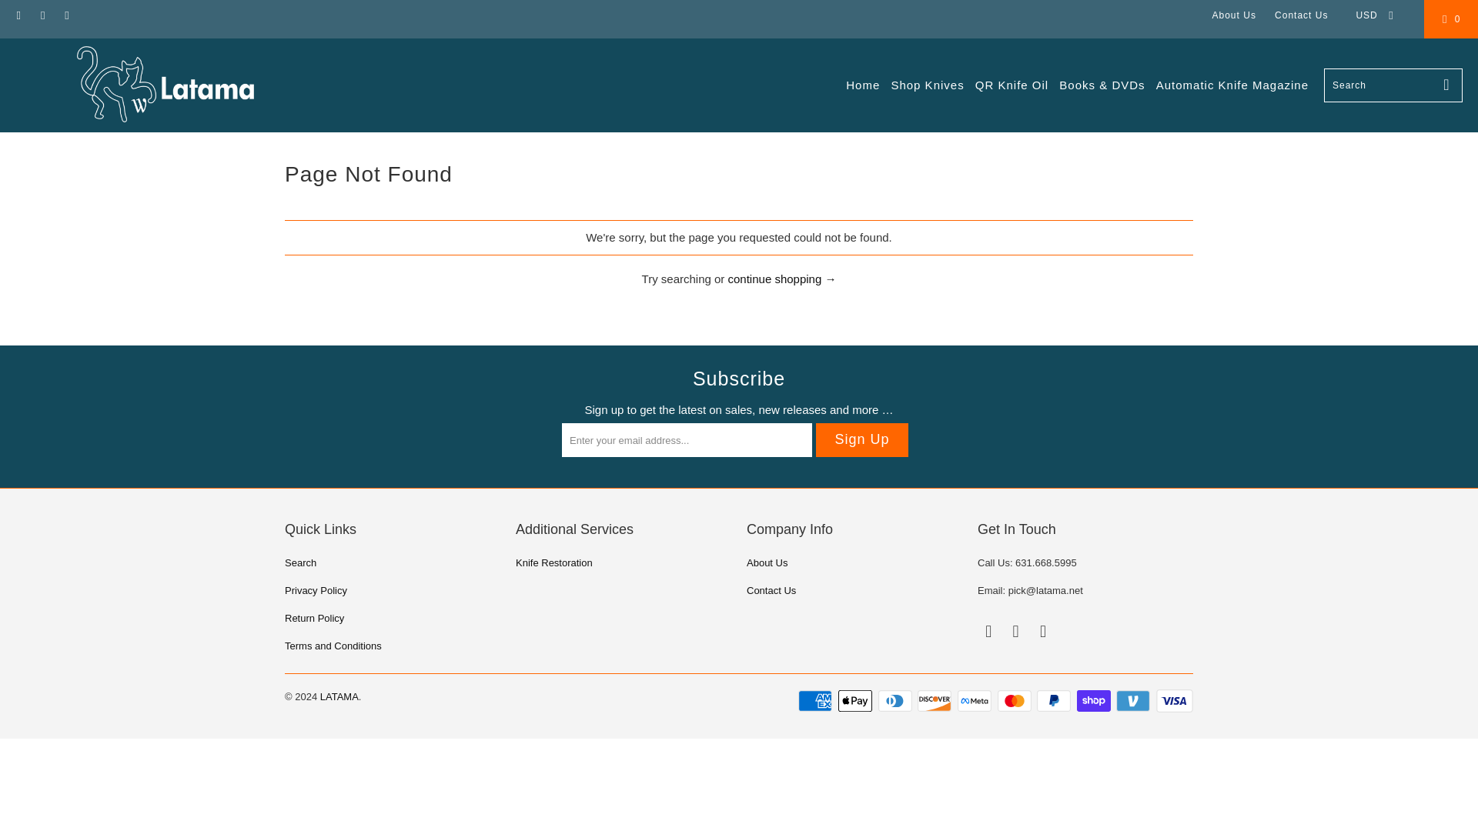  I want to click on Shop Pay, so click(1095, 700).